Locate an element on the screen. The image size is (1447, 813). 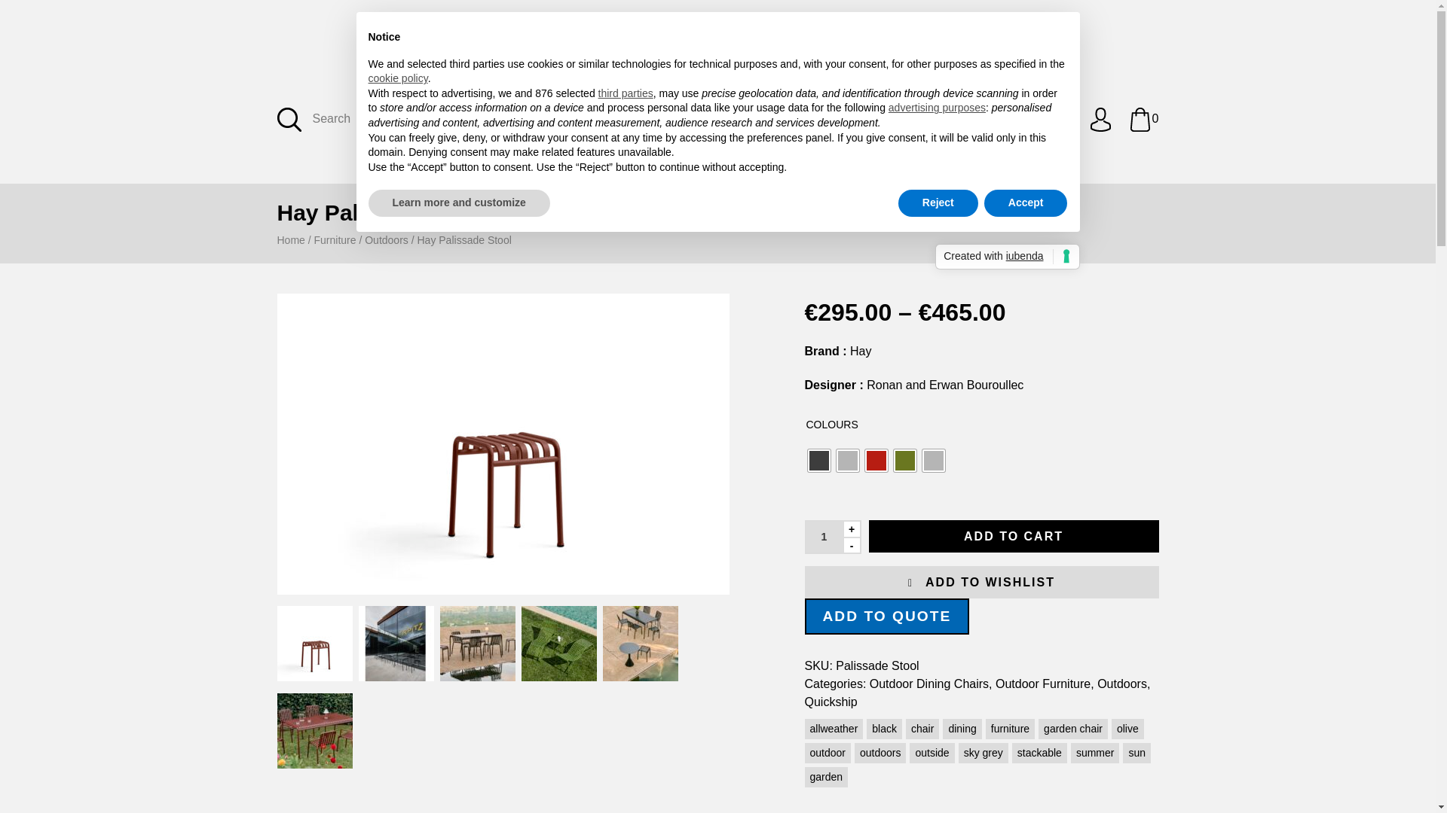
LIGHTING is located at coordinates (618, 35).